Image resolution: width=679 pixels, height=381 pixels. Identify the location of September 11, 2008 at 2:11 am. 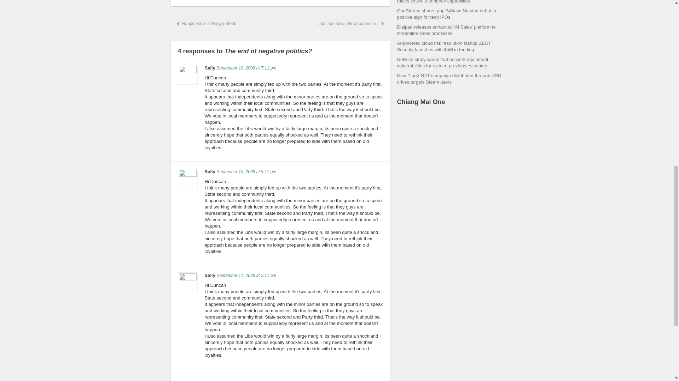
(246, 276).